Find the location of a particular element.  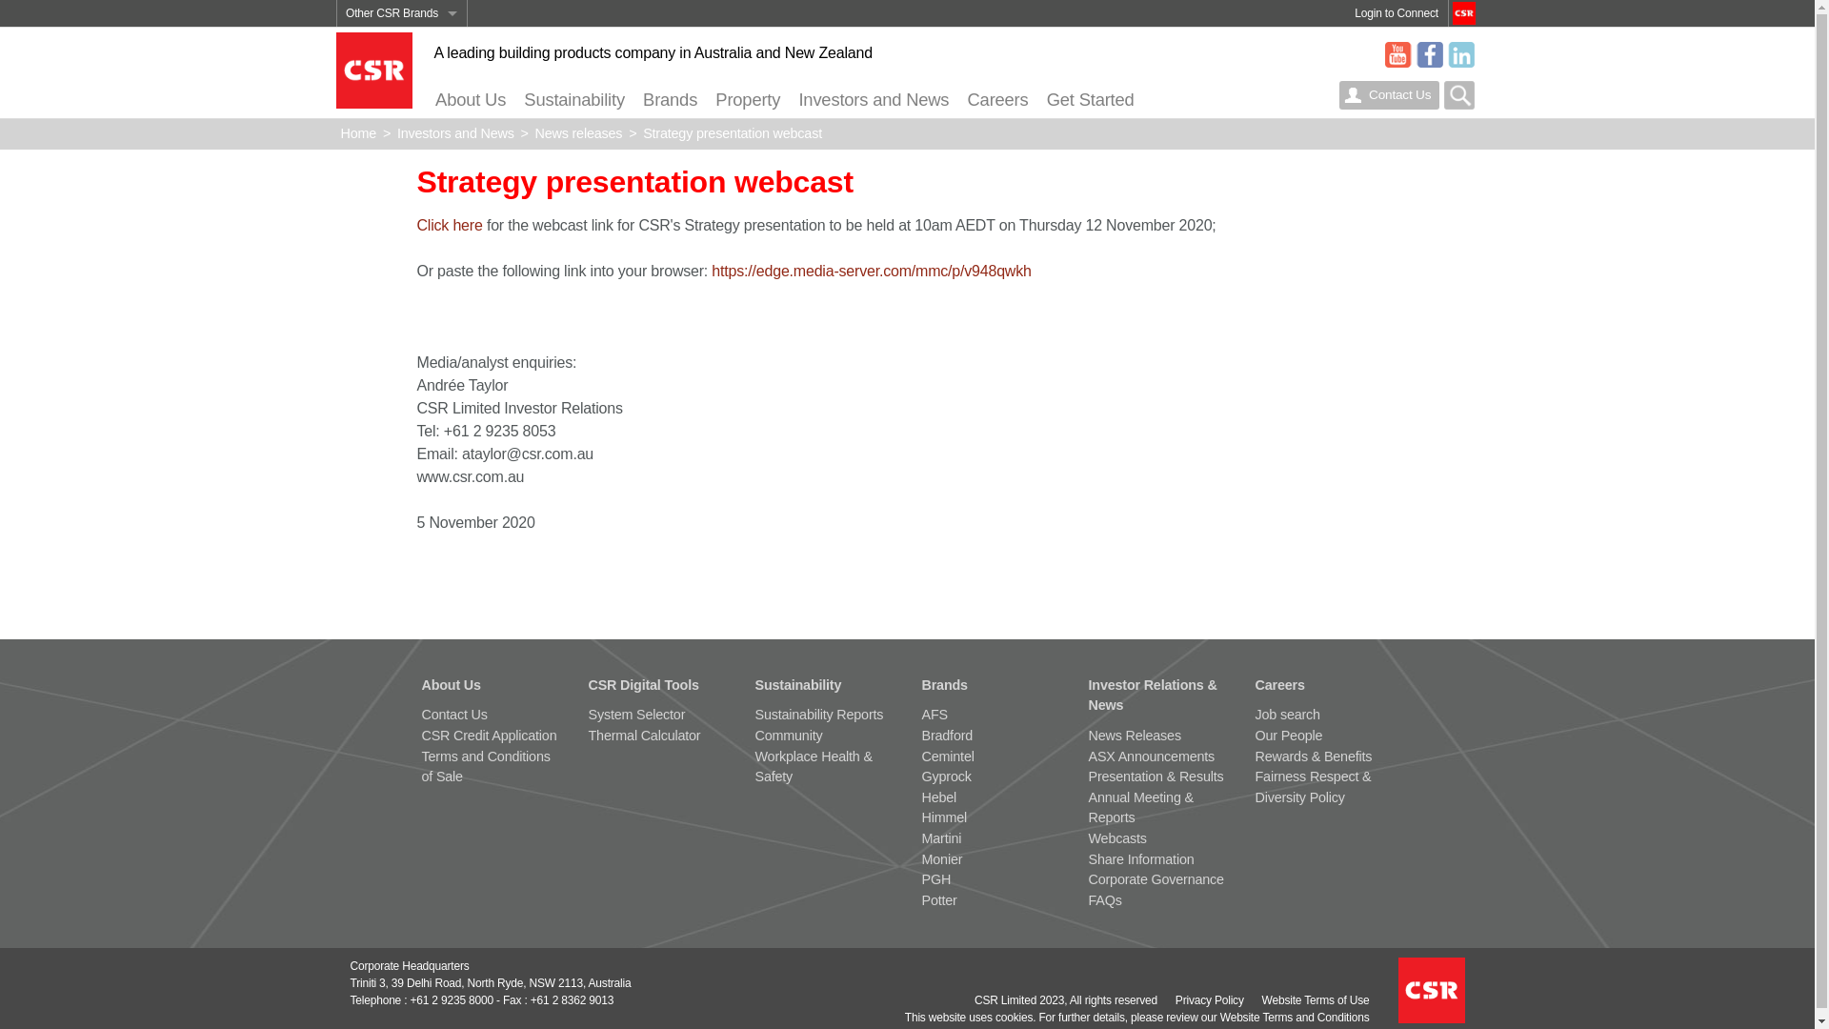

Privacy Policy is located at coordinates (1210, 999).